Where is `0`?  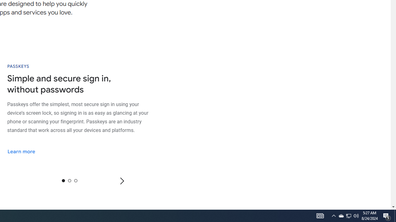
0 is located at coordinates (63, 180).